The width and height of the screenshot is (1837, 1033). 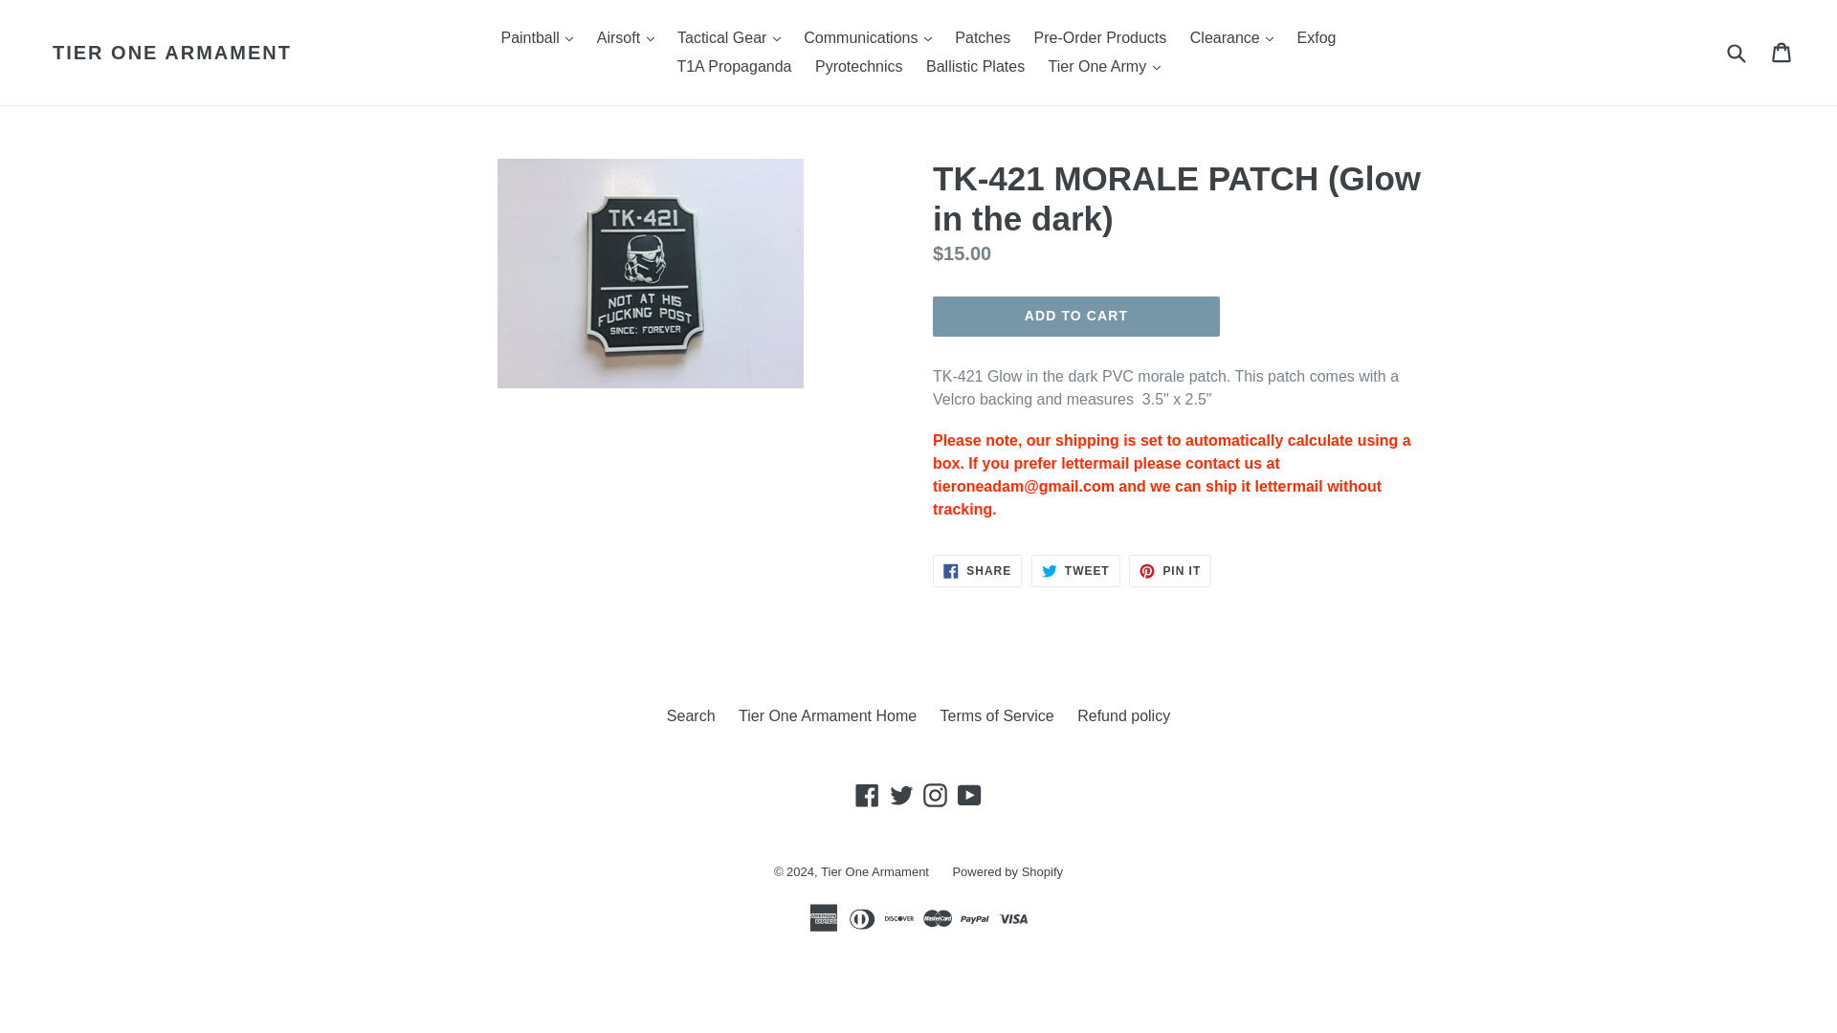 I want to click on Tweet on Twitter, so click(x=1075, y=570).